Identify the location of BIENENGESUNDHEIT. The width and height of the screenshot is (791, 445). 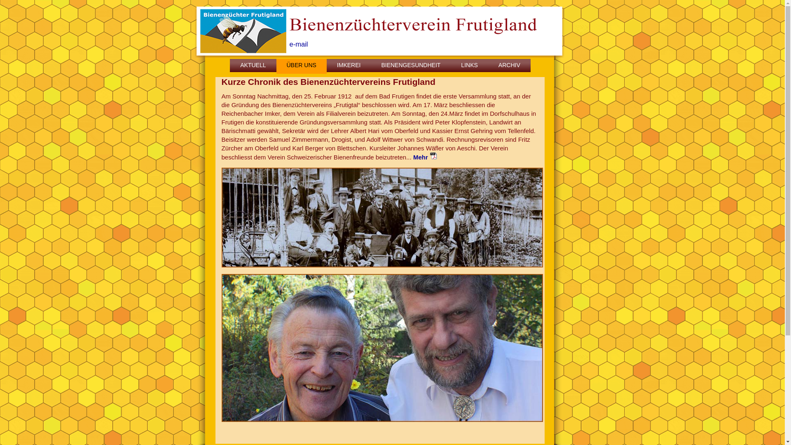
(411, 66).